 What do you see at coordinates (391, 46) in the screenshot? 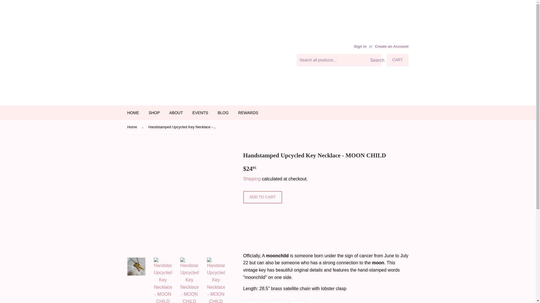
I see `Create an Account` at bounding box center [391, 46].